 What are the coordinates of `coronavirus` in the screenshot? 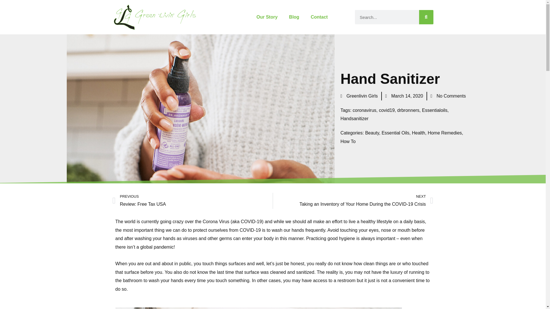 It's located at (364, 110).